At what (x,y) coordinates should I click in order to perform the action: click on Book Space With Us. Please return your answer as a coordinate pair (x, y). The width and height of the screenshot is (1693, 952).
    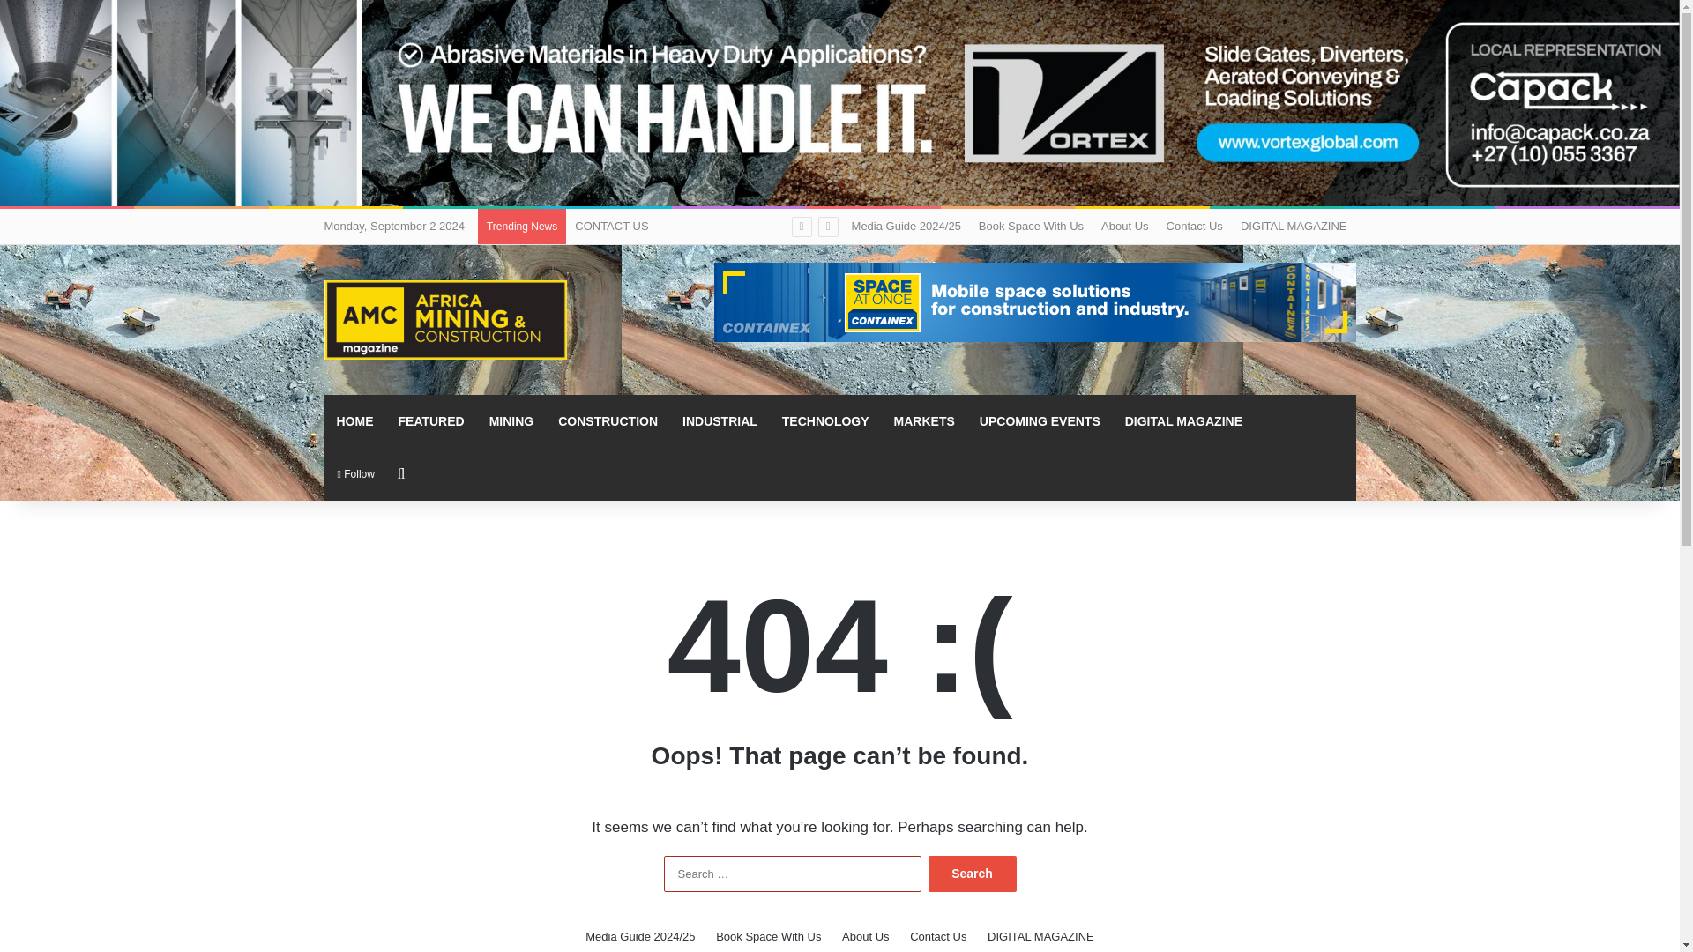
    Looking at the image, I should click on (1031, 226).